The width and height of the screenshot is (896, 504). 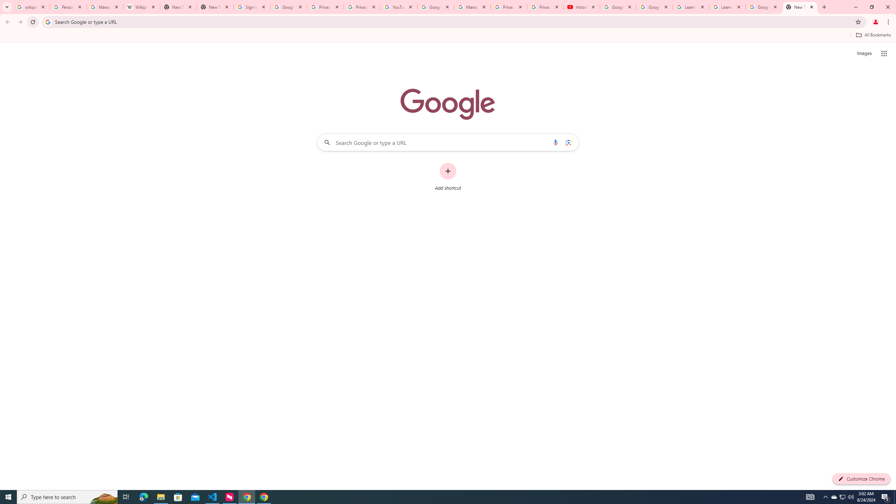 I want to click on Personalization & Google Search results - Google Search Help, so click(x=68, y=7).